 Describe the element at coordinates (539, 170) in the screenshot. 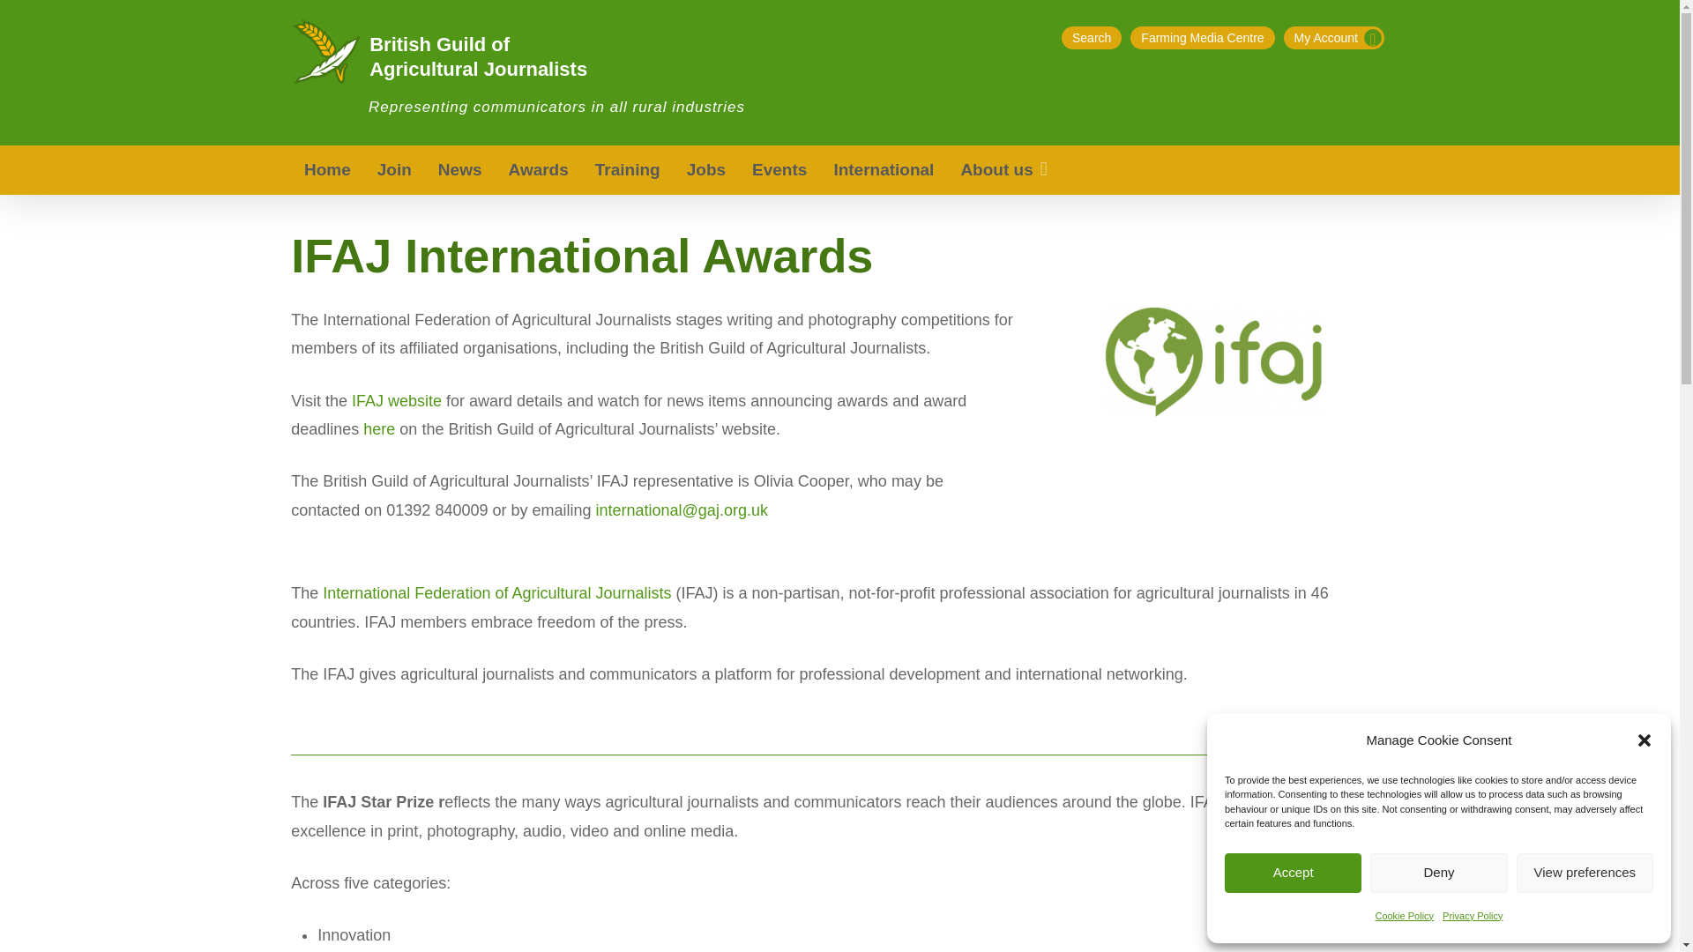

I see `Awards` at that location.